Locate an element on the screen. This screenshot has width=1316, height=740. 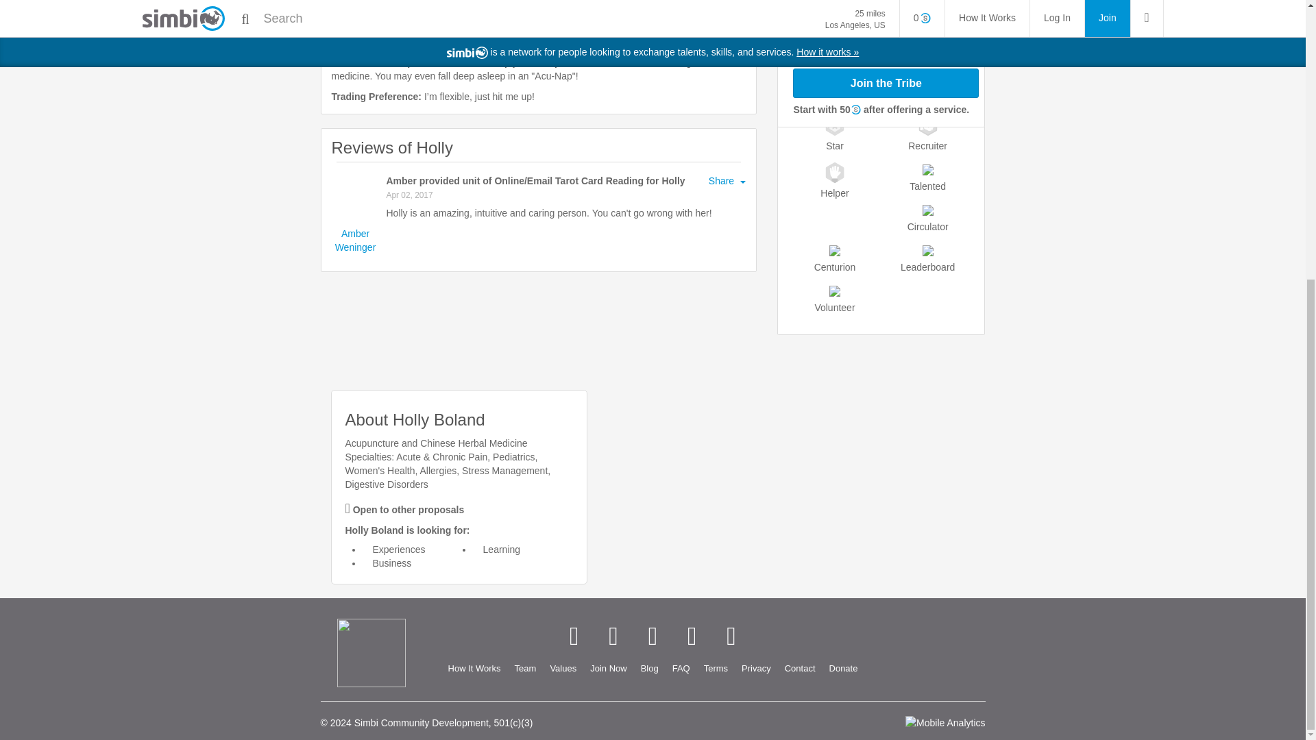
FAQ is located at coordinates (681, 669).